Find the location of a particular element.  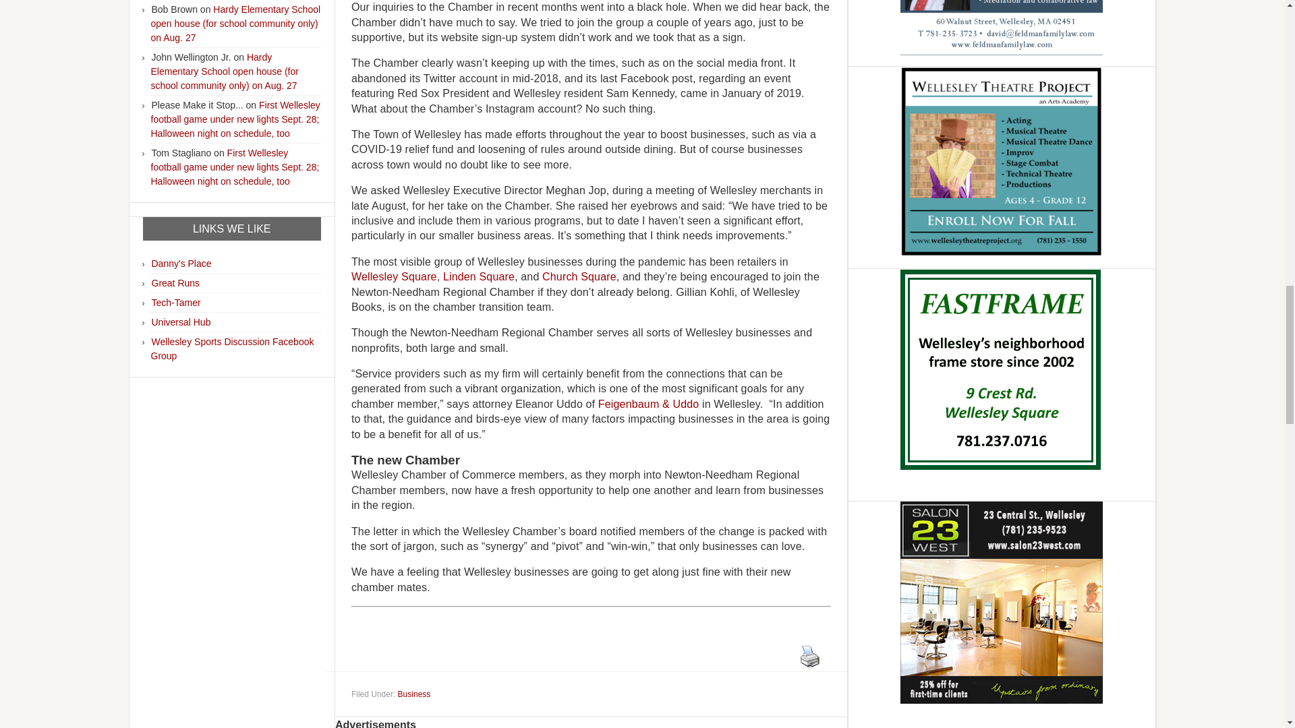

Linden Square is located at coordinates (478, 276).